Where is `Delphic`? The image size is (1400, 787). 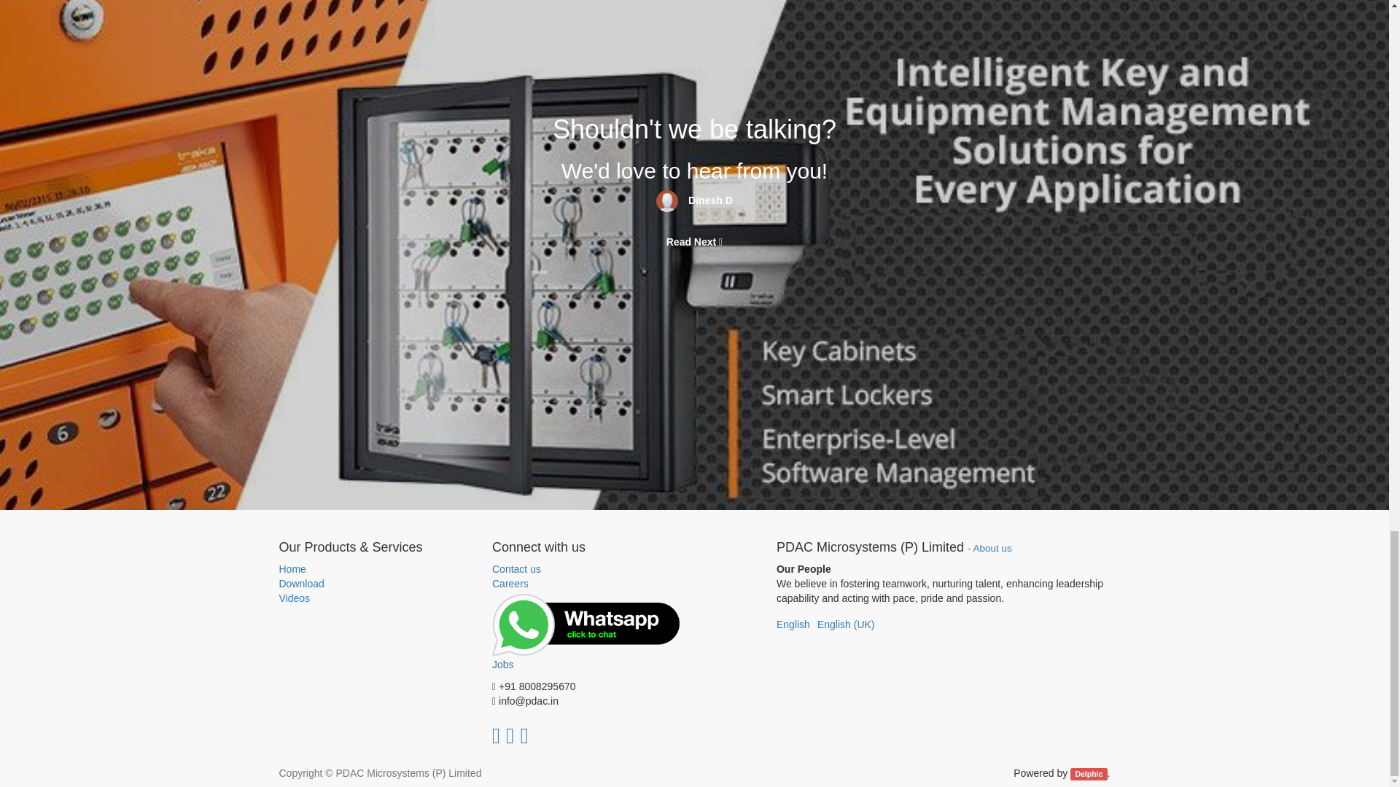 Delphic is located at coordinates (1089, 774).